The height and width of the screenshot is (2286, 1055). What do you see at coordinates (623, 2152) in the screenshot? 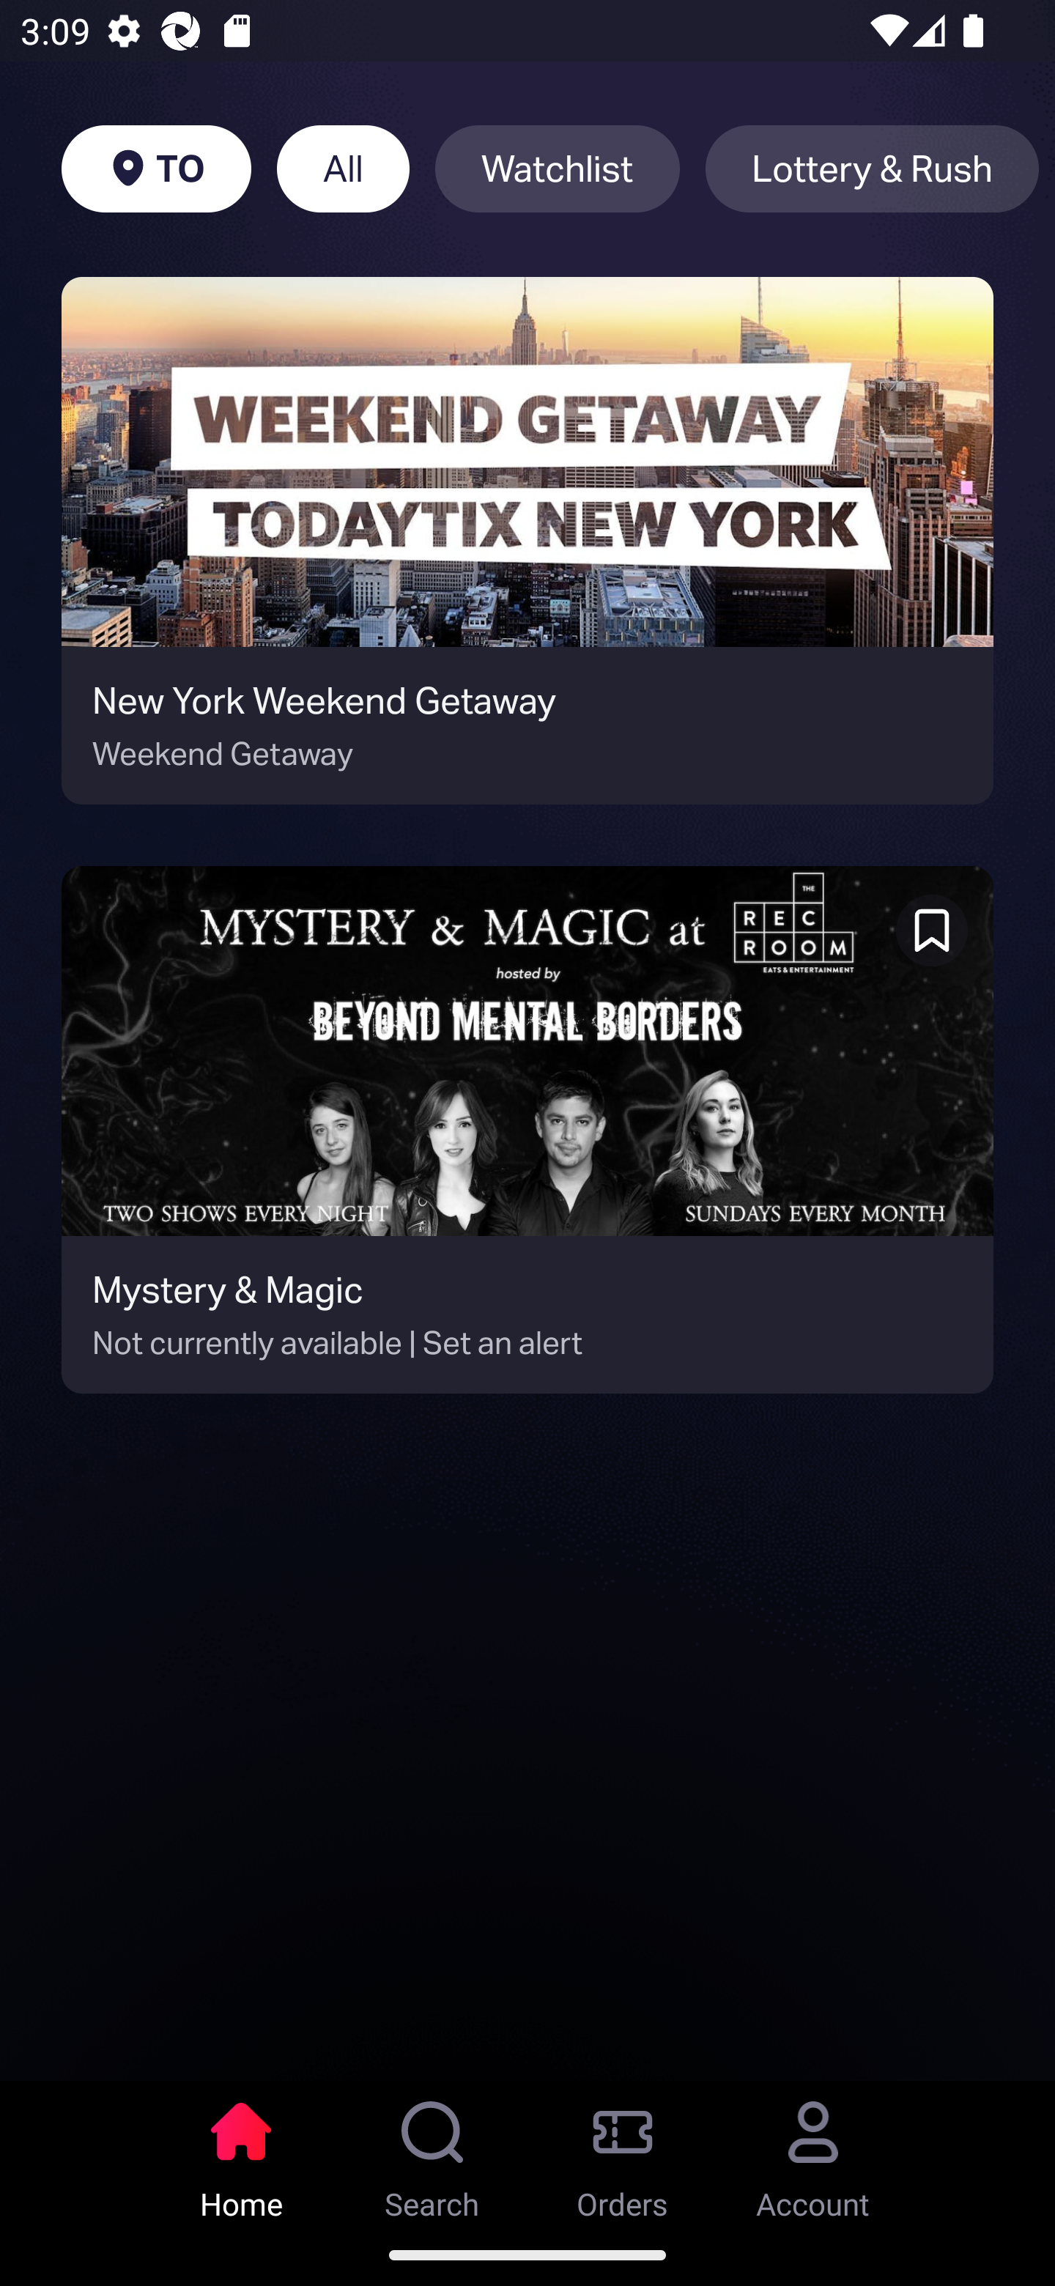
I see `Orders` at bounding box center [623, 2152].